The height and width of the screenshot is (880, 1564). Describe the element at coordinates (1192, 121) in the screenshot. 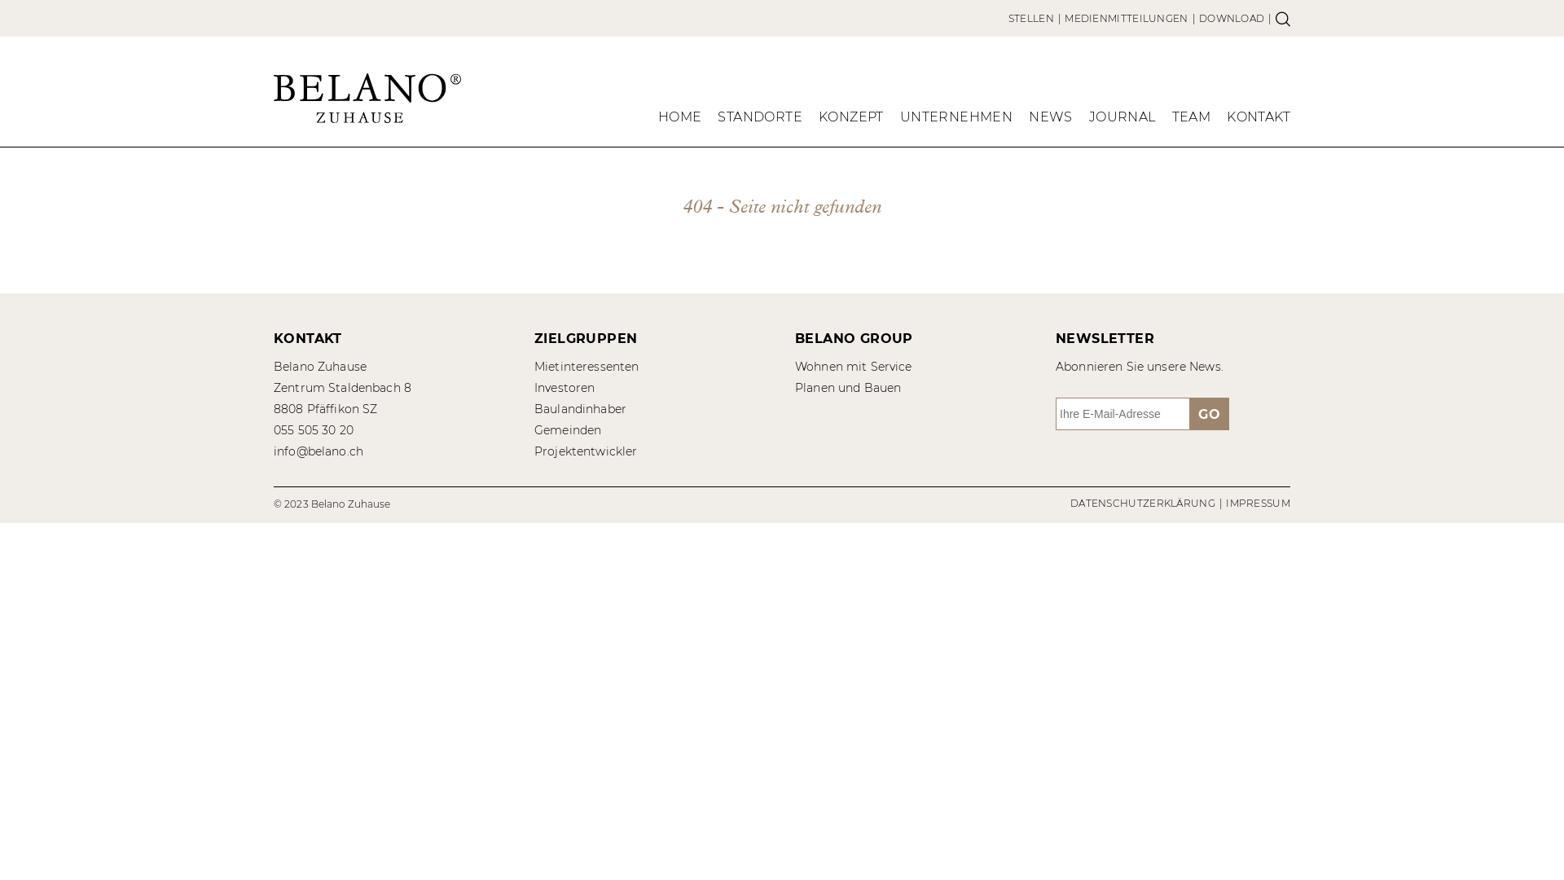

I see `TEAM` at that location.